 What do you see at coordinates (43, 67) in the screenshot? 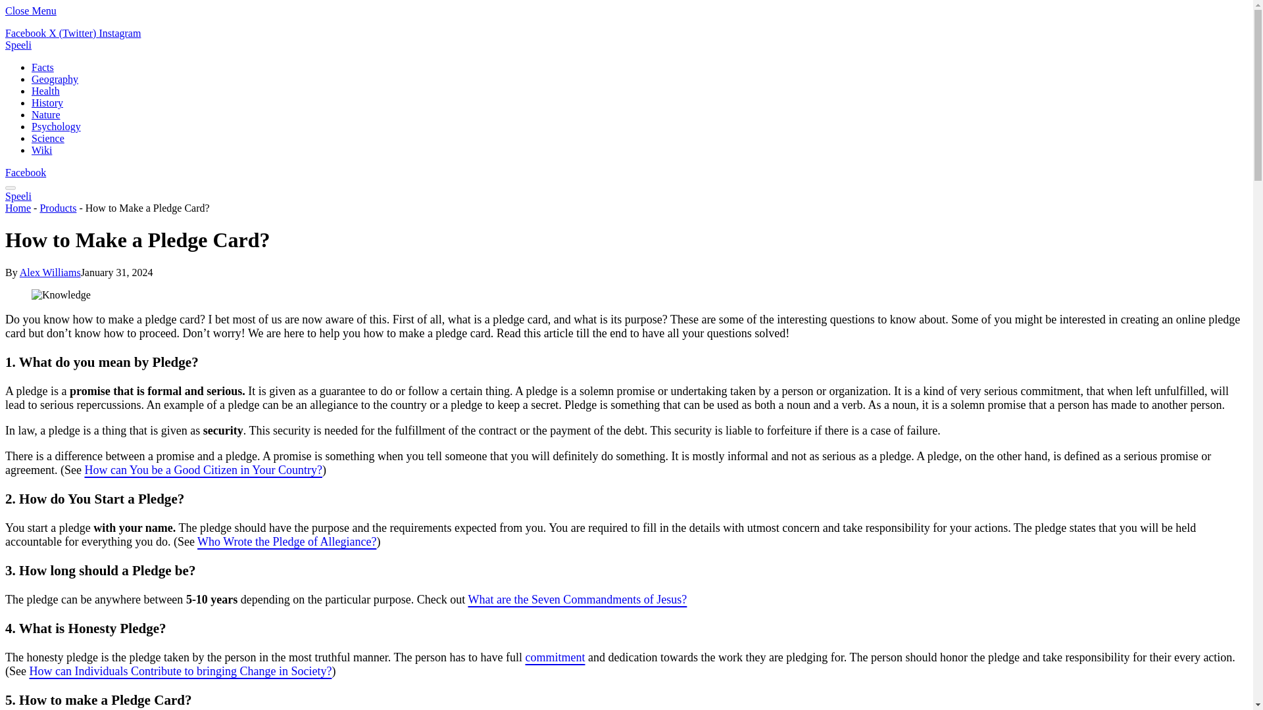
I see `Facts` at bounding box center [43, 67].